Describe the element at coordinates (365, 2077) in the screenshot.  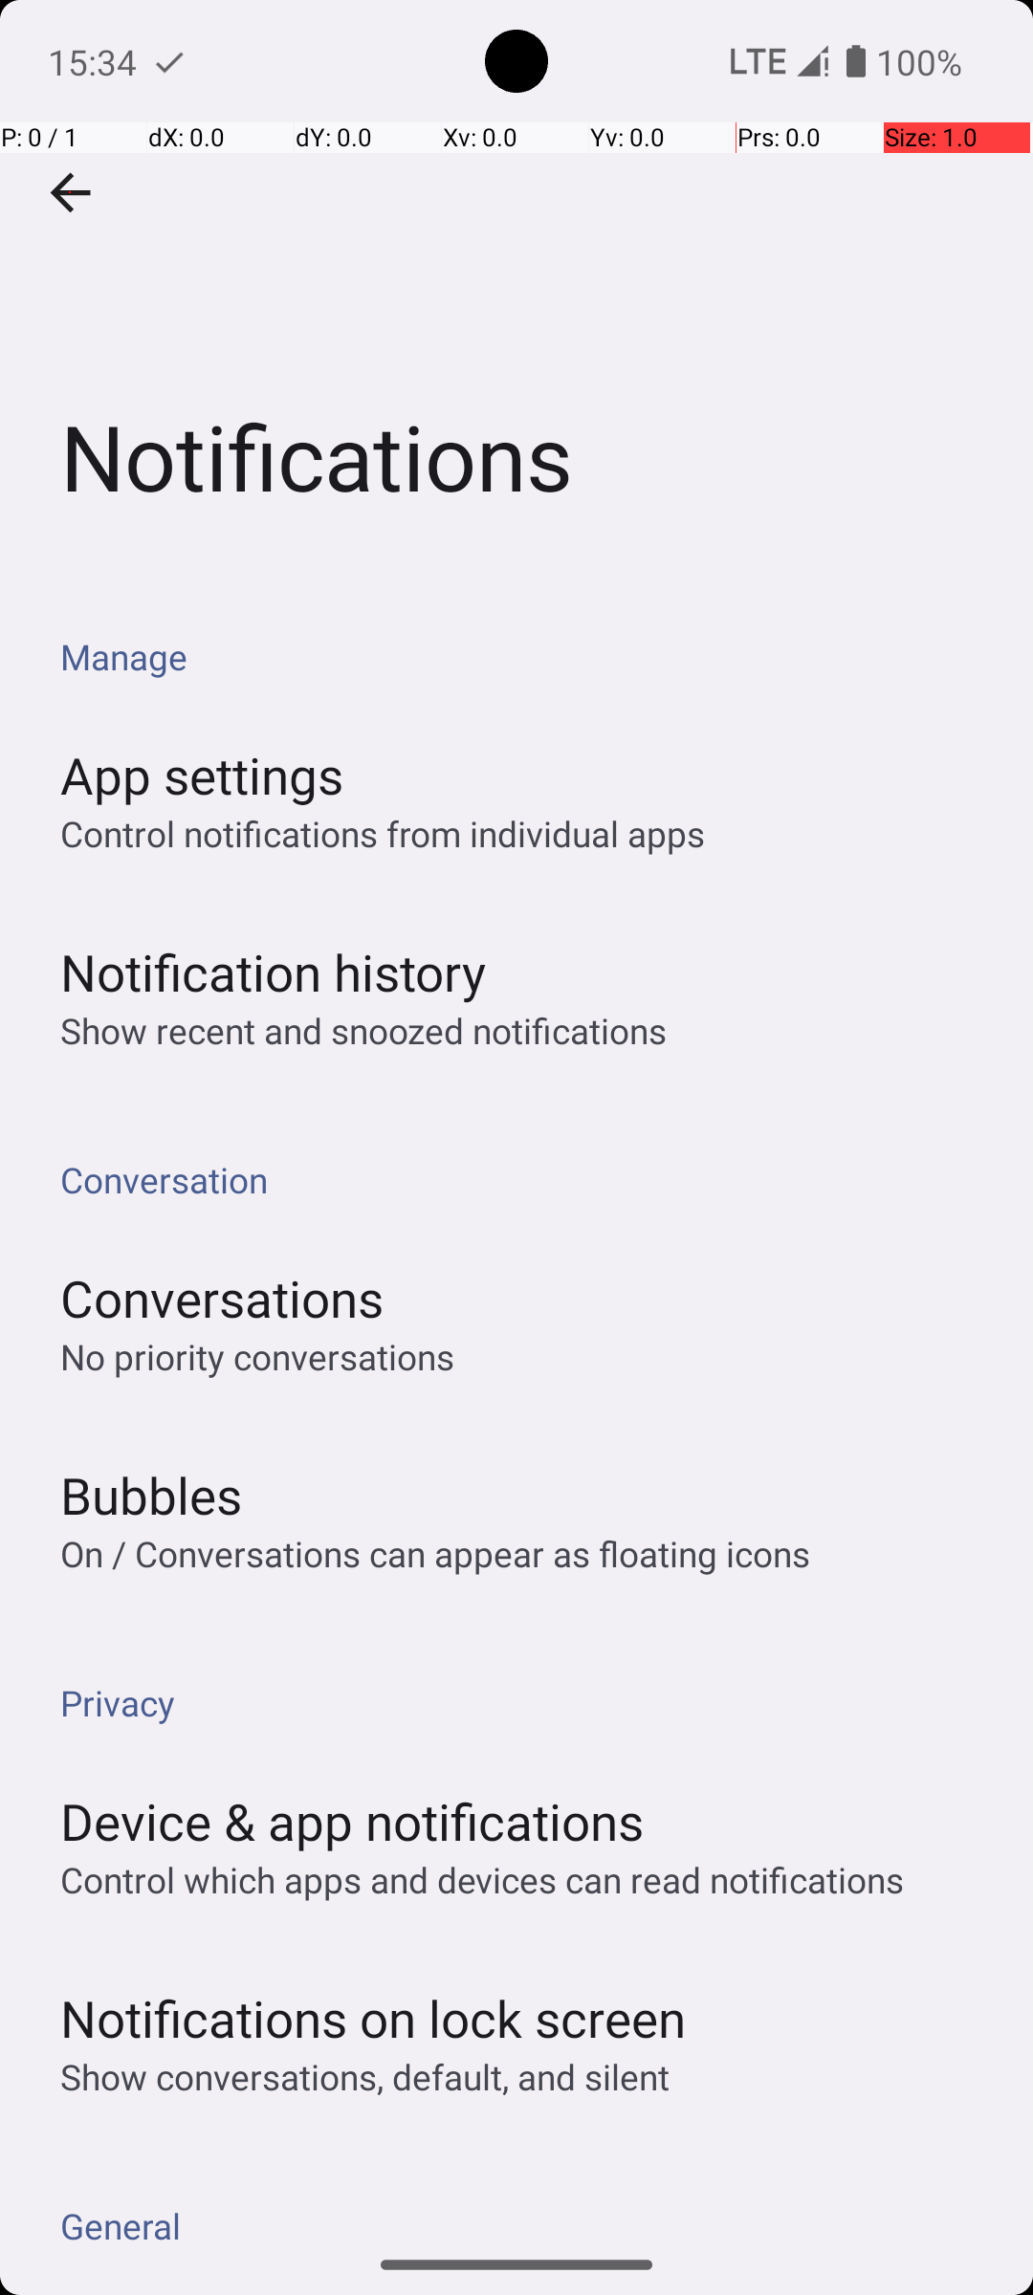
I see `Show conversations, default, and silent` at that location.